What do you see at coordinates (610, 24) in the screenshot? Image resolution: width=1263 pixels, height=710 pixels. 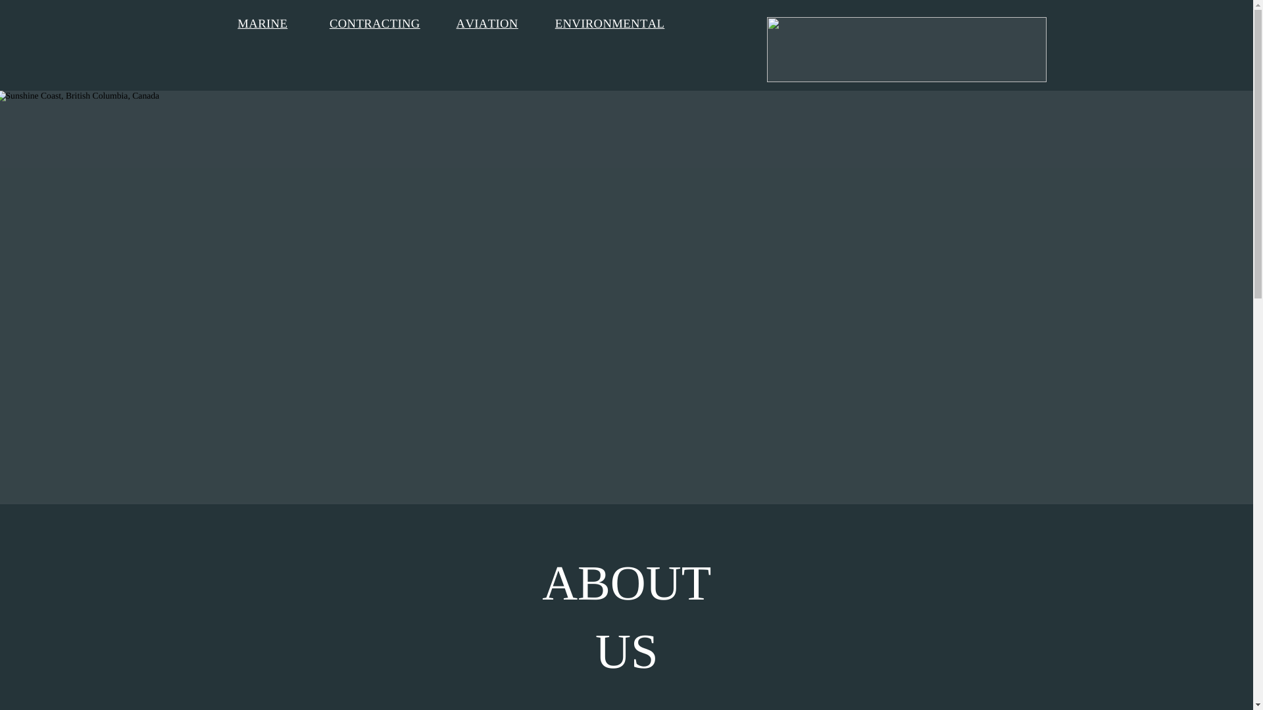 I see `ENVIRONMENTAL` at bounding box center [610, 24].